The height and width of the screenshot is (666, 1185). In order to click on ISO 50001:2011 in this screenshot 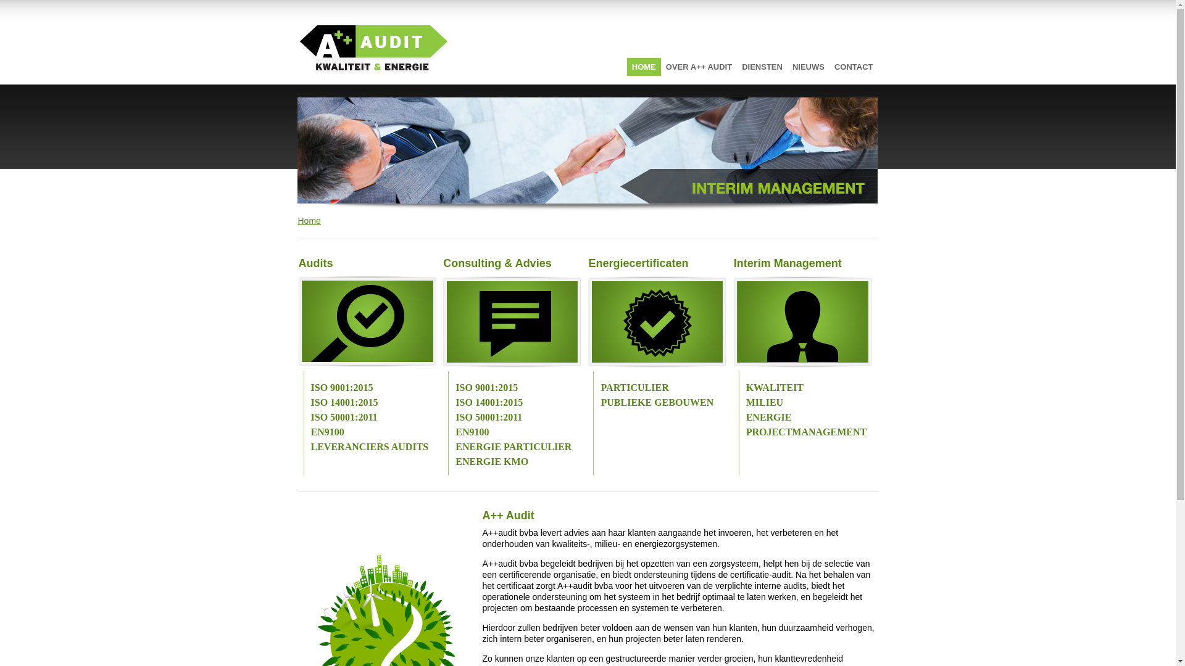, I will do `click(489, 417)`.